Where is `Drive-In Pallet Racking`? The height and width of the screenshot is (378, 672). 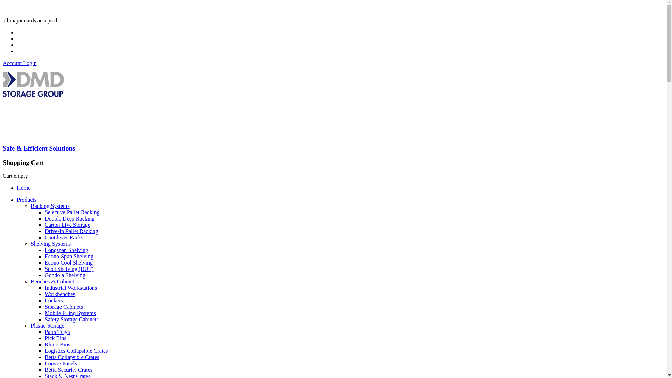
Drive-In Pallet Racking is located at coordinates (71, 231).